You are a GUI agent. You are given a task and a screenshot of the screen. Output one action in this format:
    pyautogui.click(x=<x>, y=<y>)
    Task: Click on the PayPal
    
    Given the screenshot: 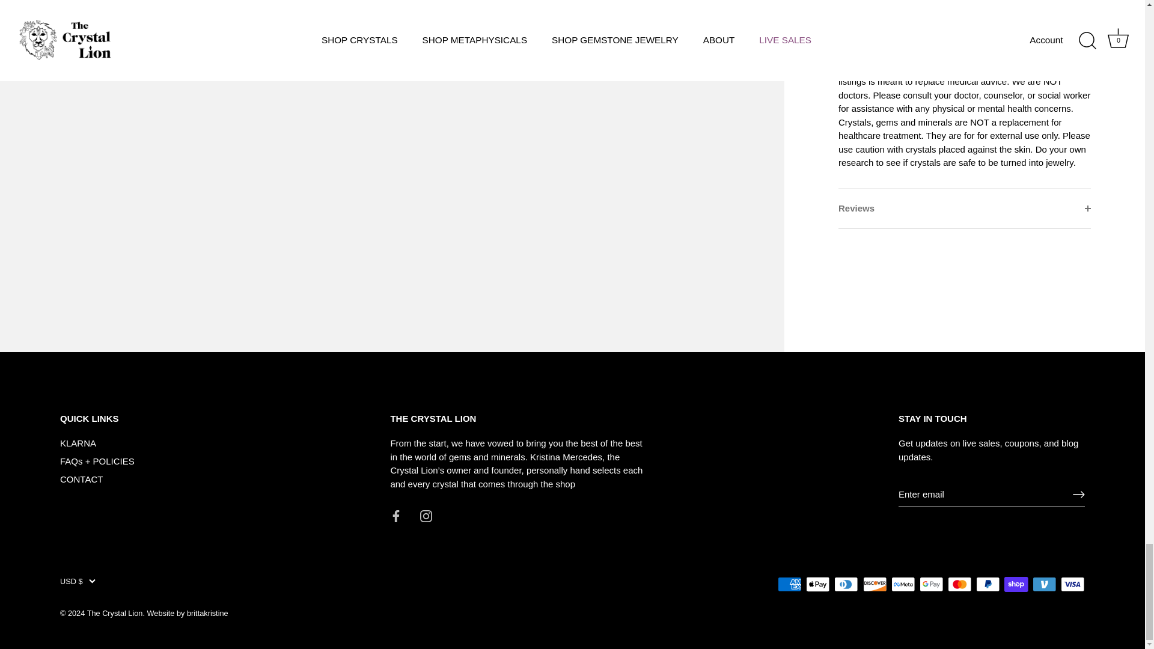 What is the action you would take?
    pyautogui.click(x=988, y=583)
    